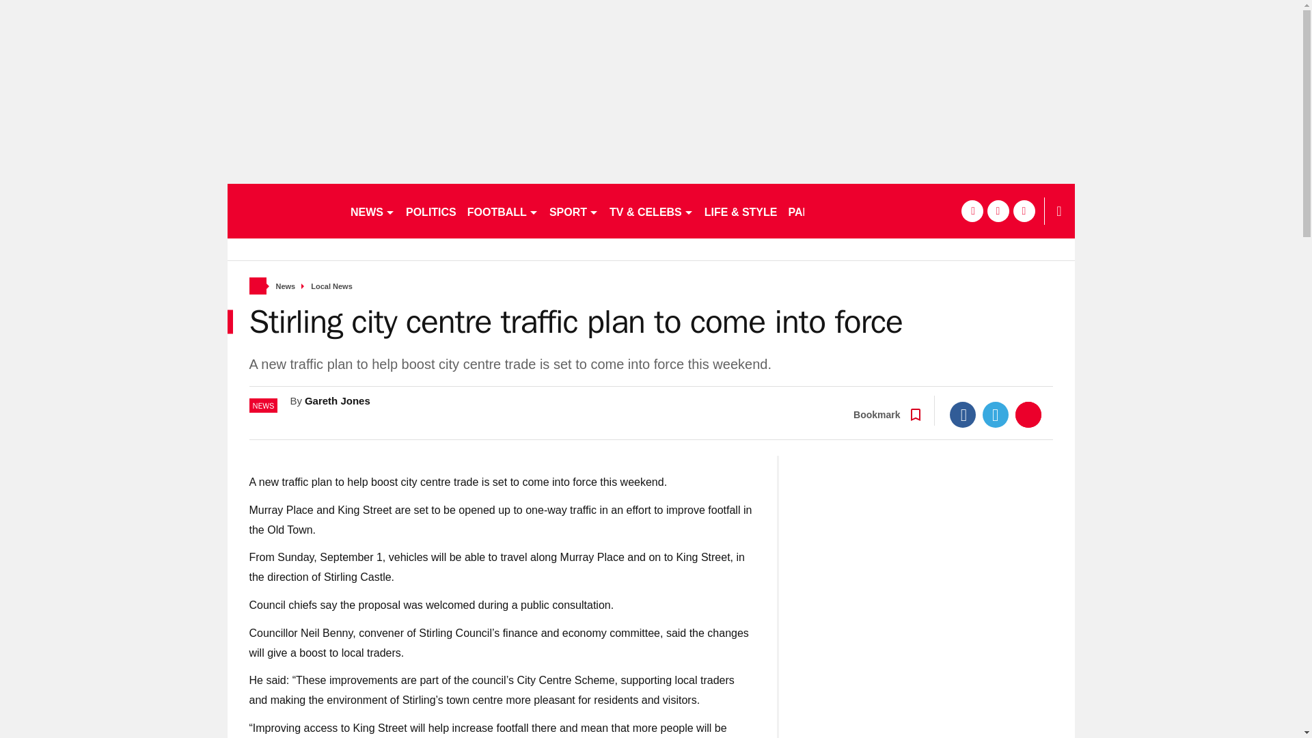 This screenshot has width=1312, height=738. Describe the element at coordinates (1024, 210) in the screenshot. I see `instagram` at that location.